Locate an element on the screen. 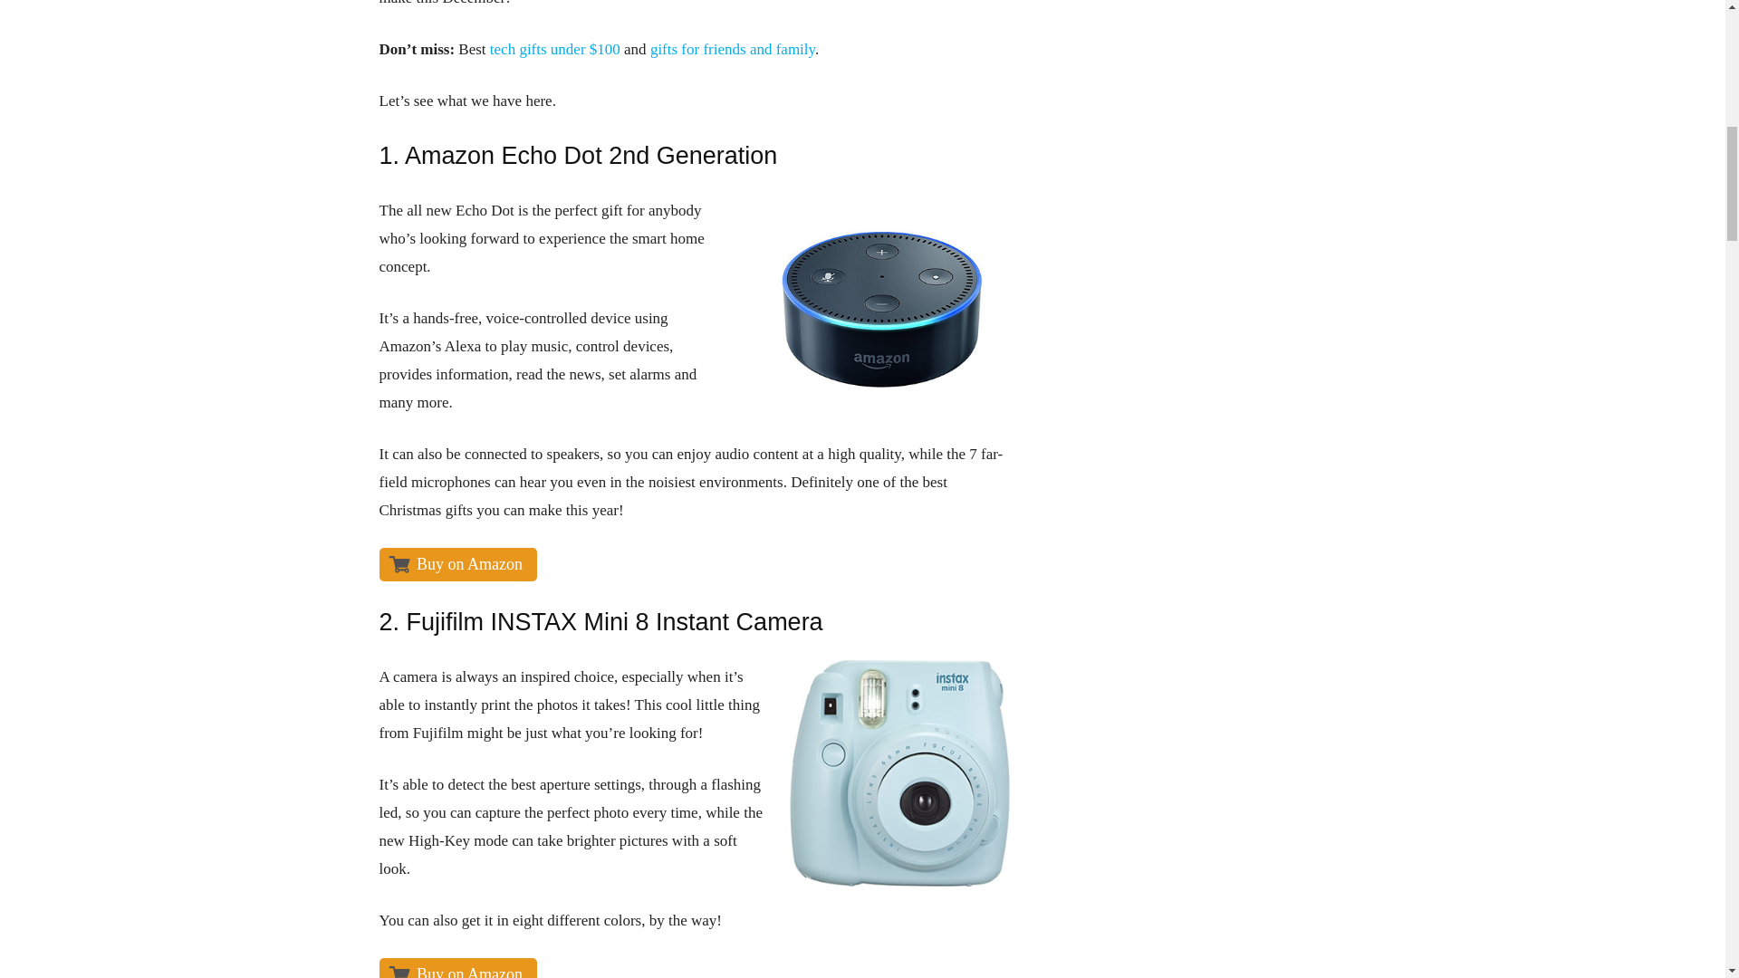 This screenshot has height=978, width=1739. gifts for friends and family is located at coordinates (733, 49).